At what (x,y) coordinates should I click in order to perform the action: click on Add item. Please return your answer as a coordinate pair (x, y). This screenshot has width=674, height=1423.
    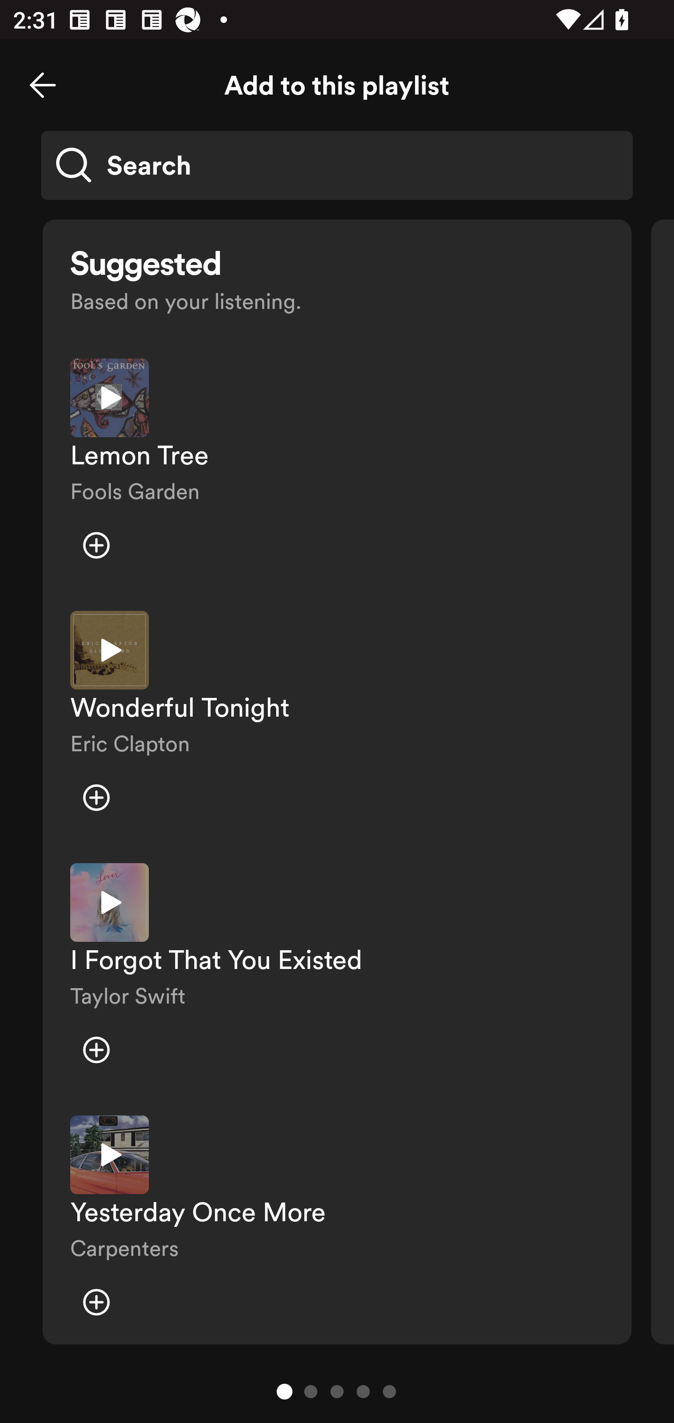
    Looking at the image, I should click on (96, 798).